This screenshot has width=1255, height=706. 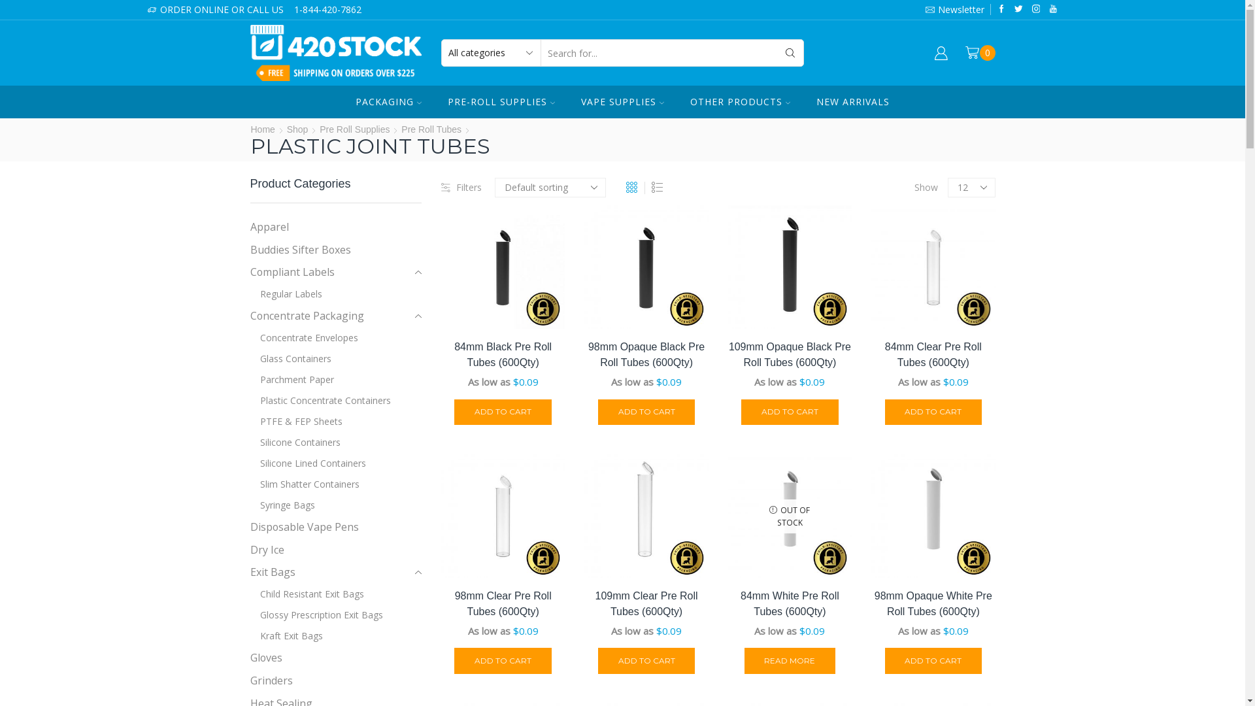 I want to click on 109mm Opaque Black Pre Roll Tubes (600Qty), so click(x=790, y=355).